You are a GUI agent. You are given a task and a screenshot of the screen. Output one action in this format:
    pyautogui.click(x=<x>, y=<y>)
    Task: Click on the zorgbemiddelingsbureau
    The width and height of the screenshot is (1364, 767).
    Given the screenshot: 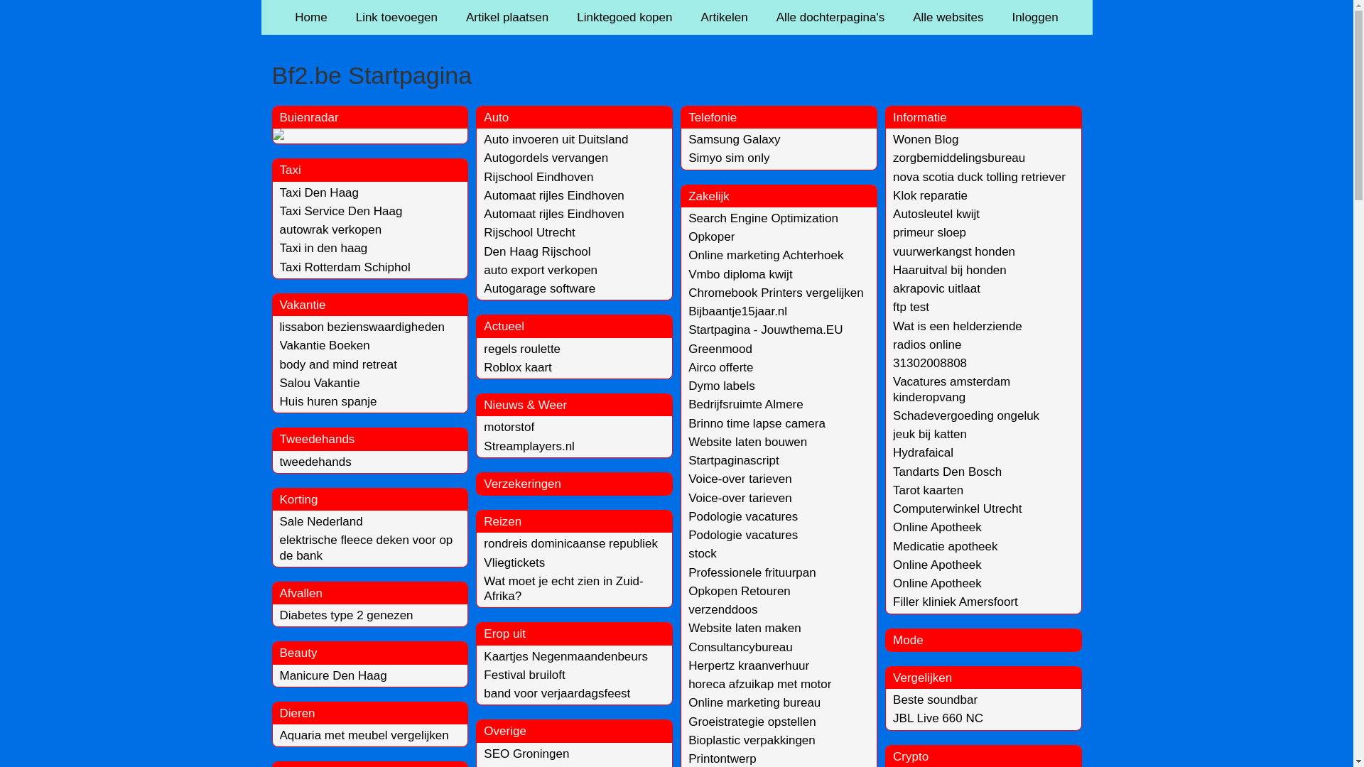 What is the action you would take?
    pyautogui.click(x=959, y=158)
    